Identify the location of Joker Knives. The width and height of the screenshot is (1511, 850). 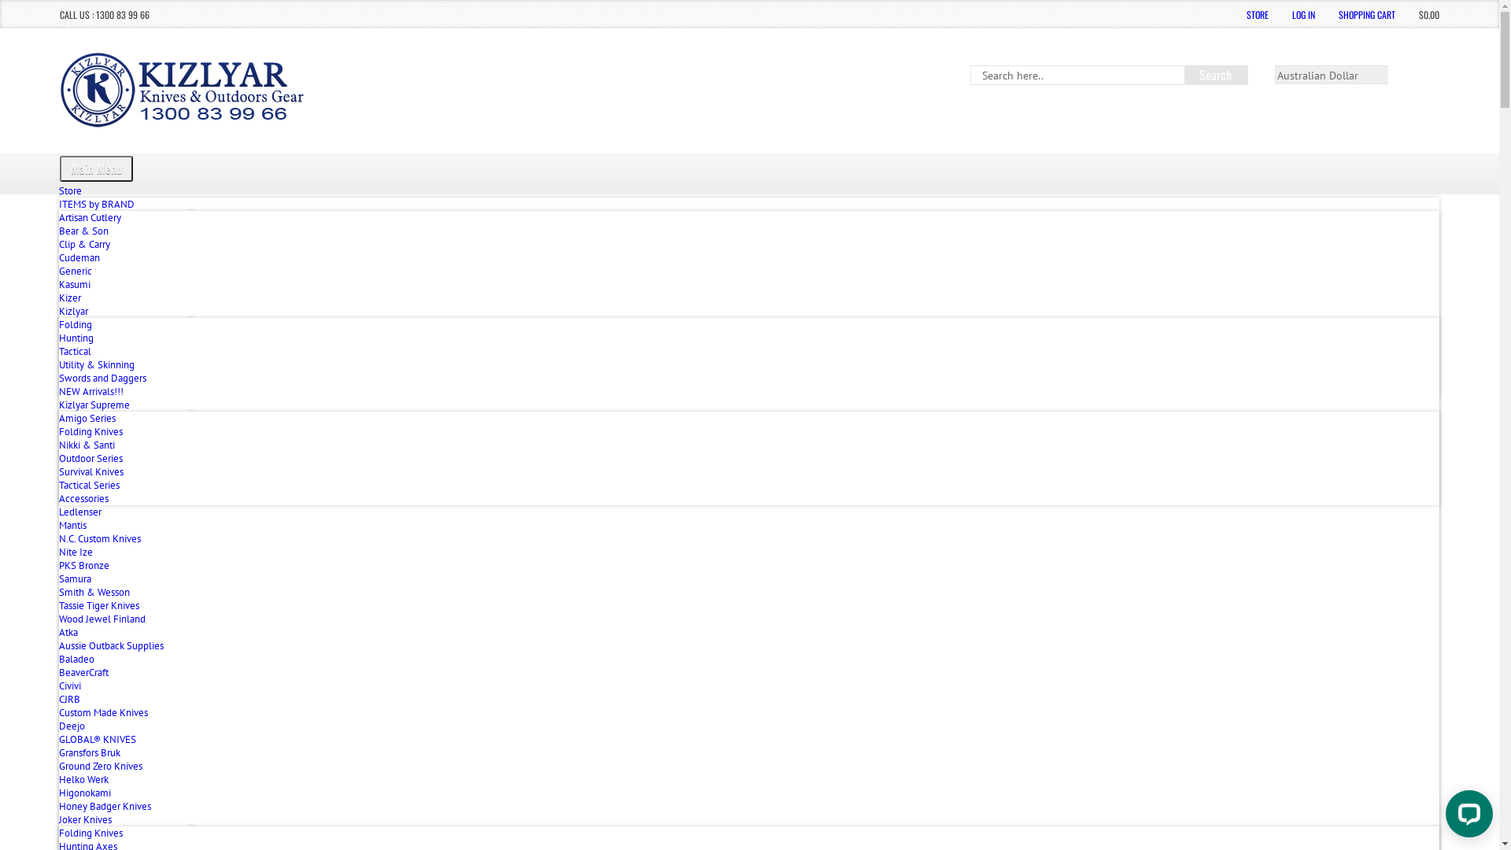
(749, 820).